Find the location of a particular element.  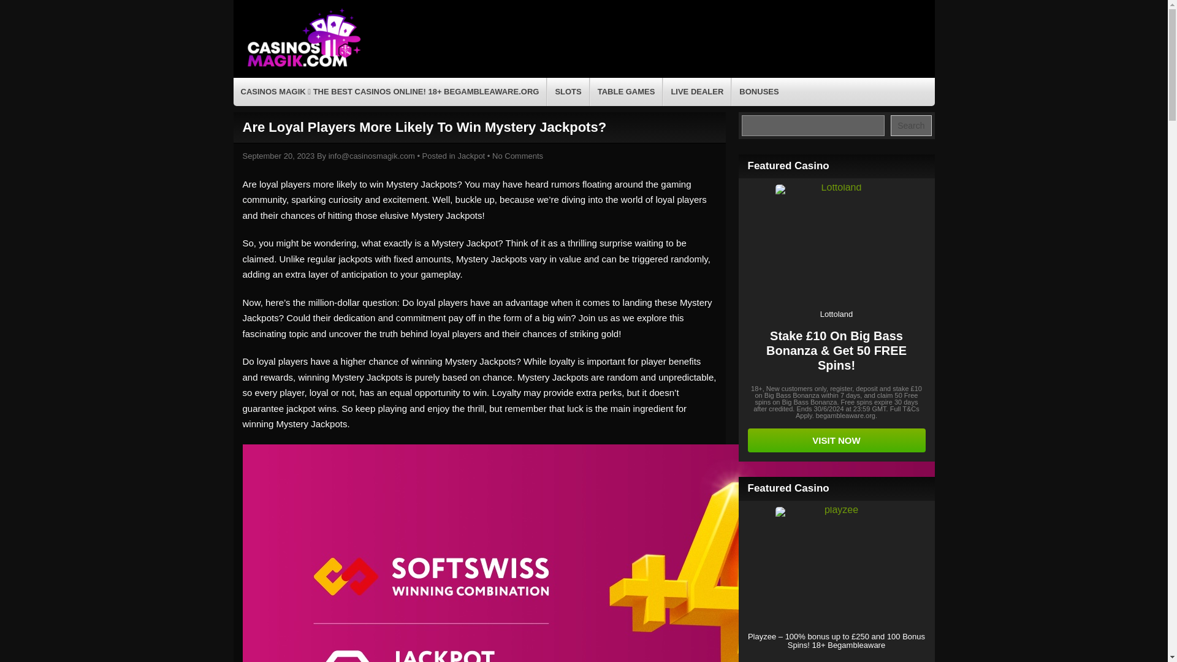

No Comments is located at coordinates (517, 156).